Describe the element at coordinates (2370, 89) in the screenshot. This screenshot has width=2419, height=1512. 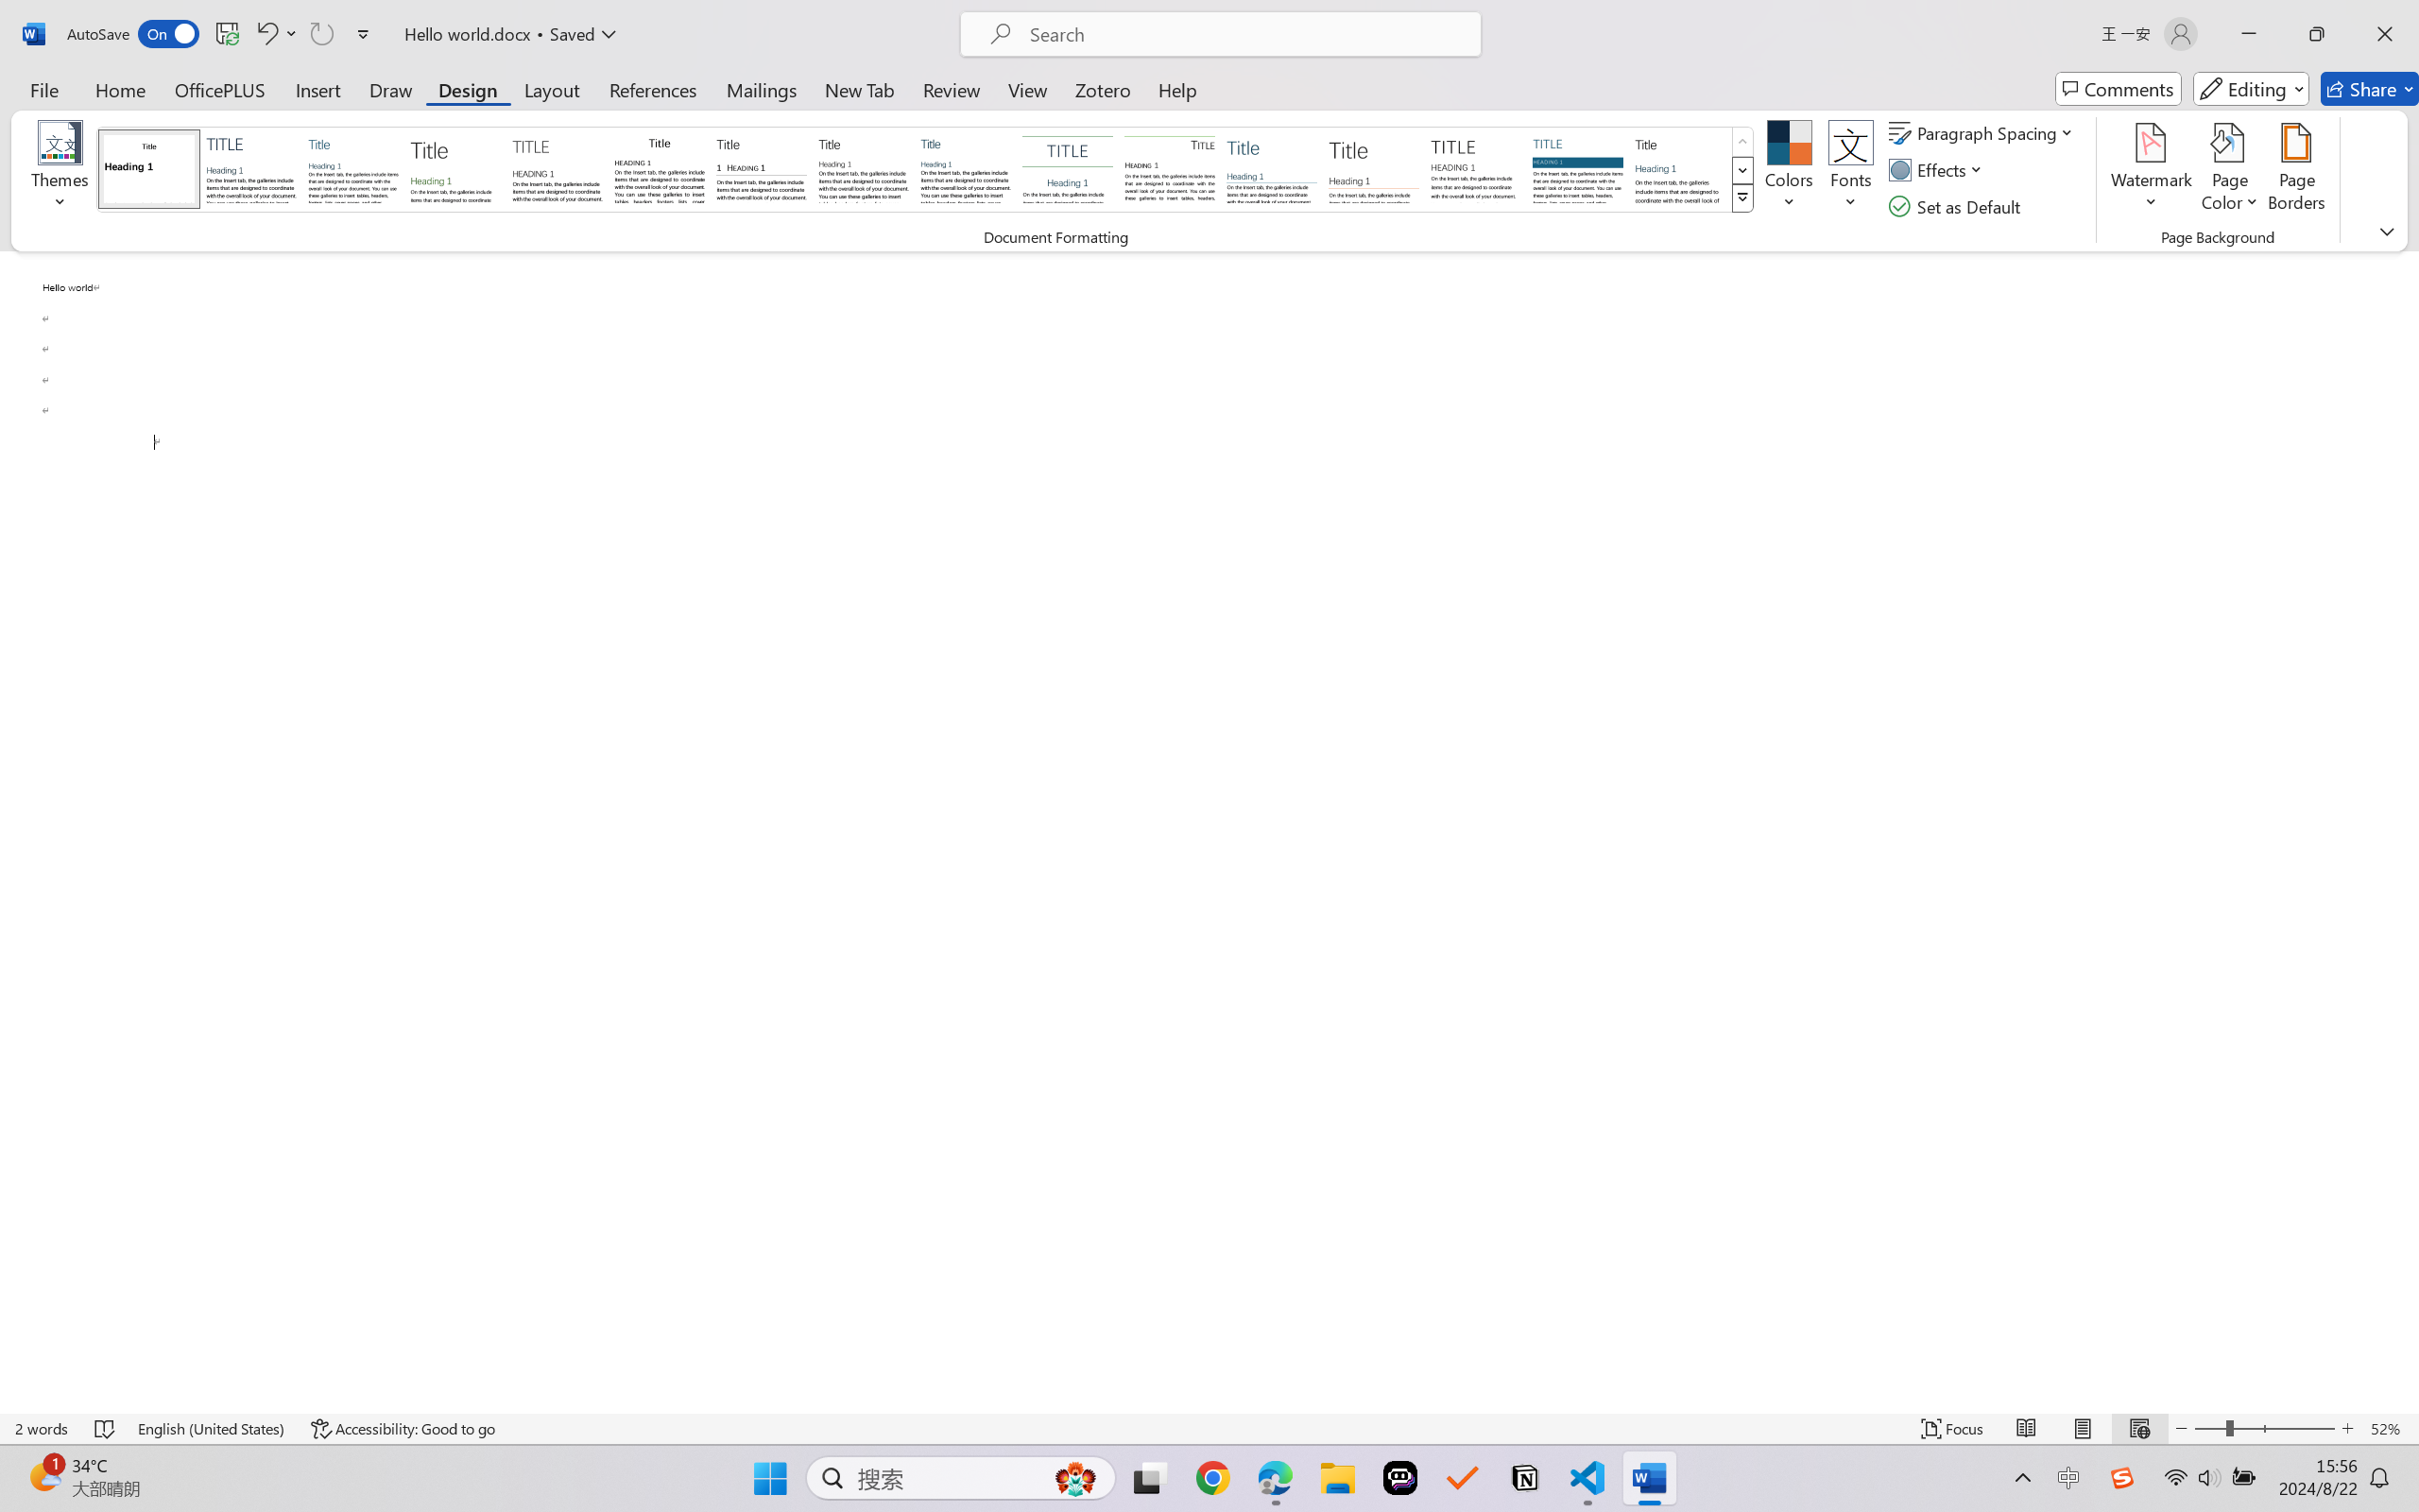
I see `Share` at that location.